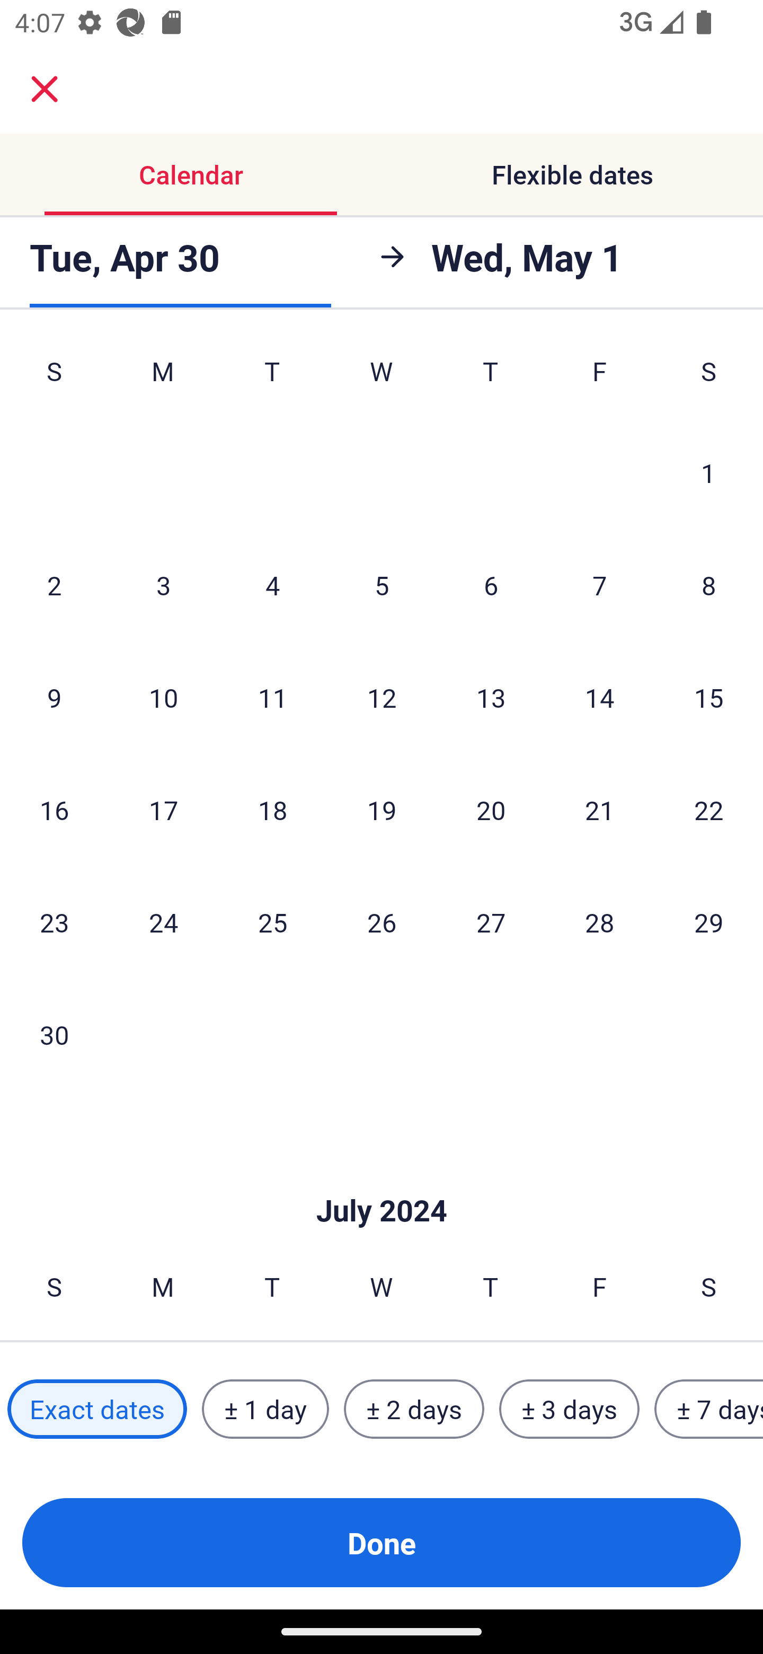  What do you see at coordinates (45, 89) in the screenshot?
I see `close.` at bounding box center [45, 89].